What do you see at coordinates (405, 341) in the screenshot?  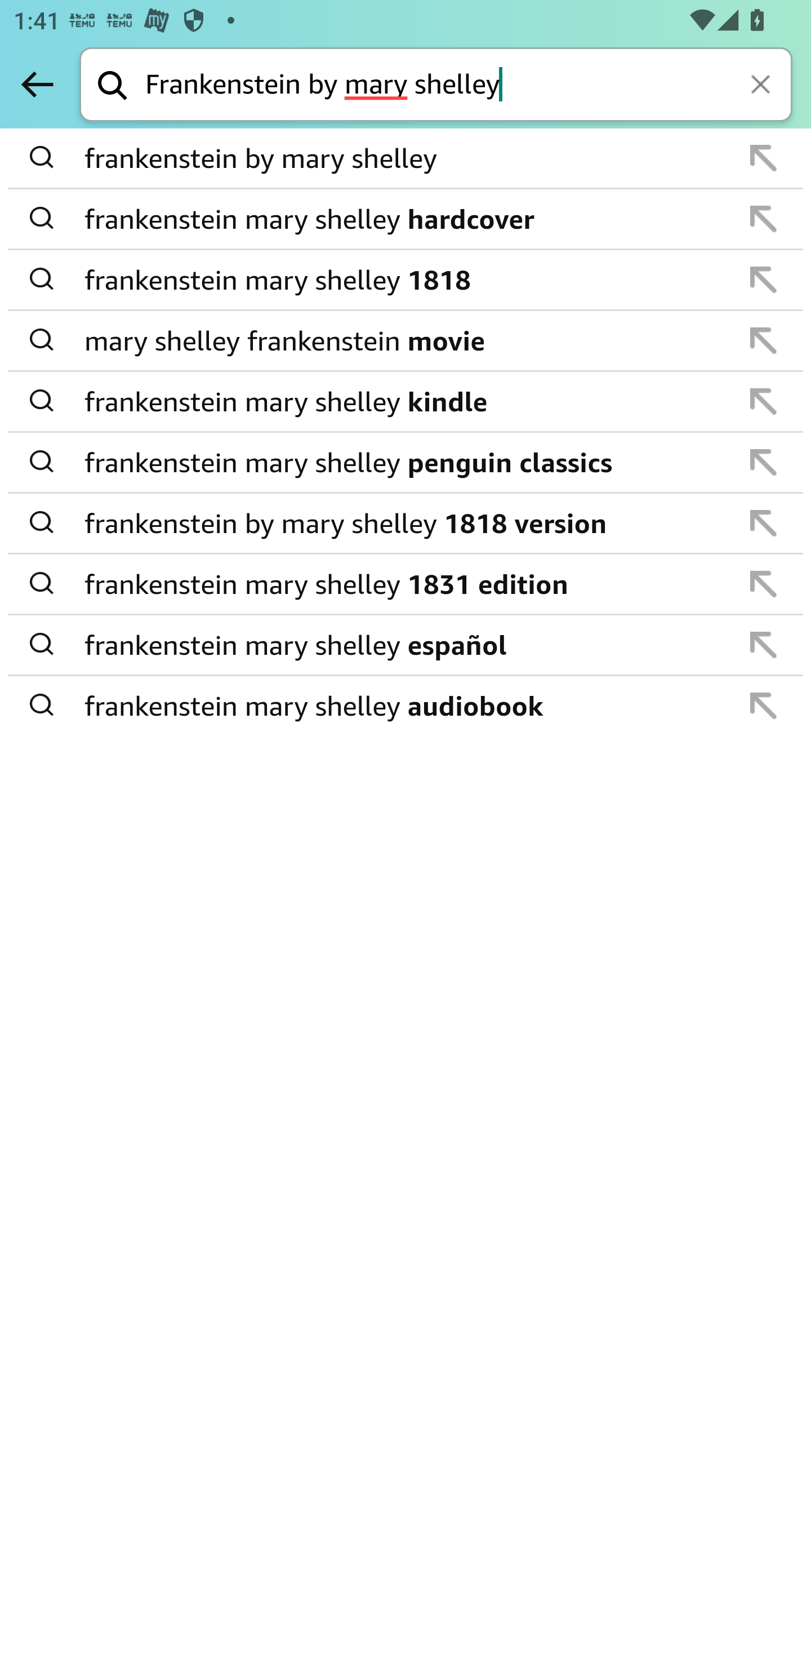 I see `append suggestion mary shelley frankenstein movie` at bounding box center [405, 341].